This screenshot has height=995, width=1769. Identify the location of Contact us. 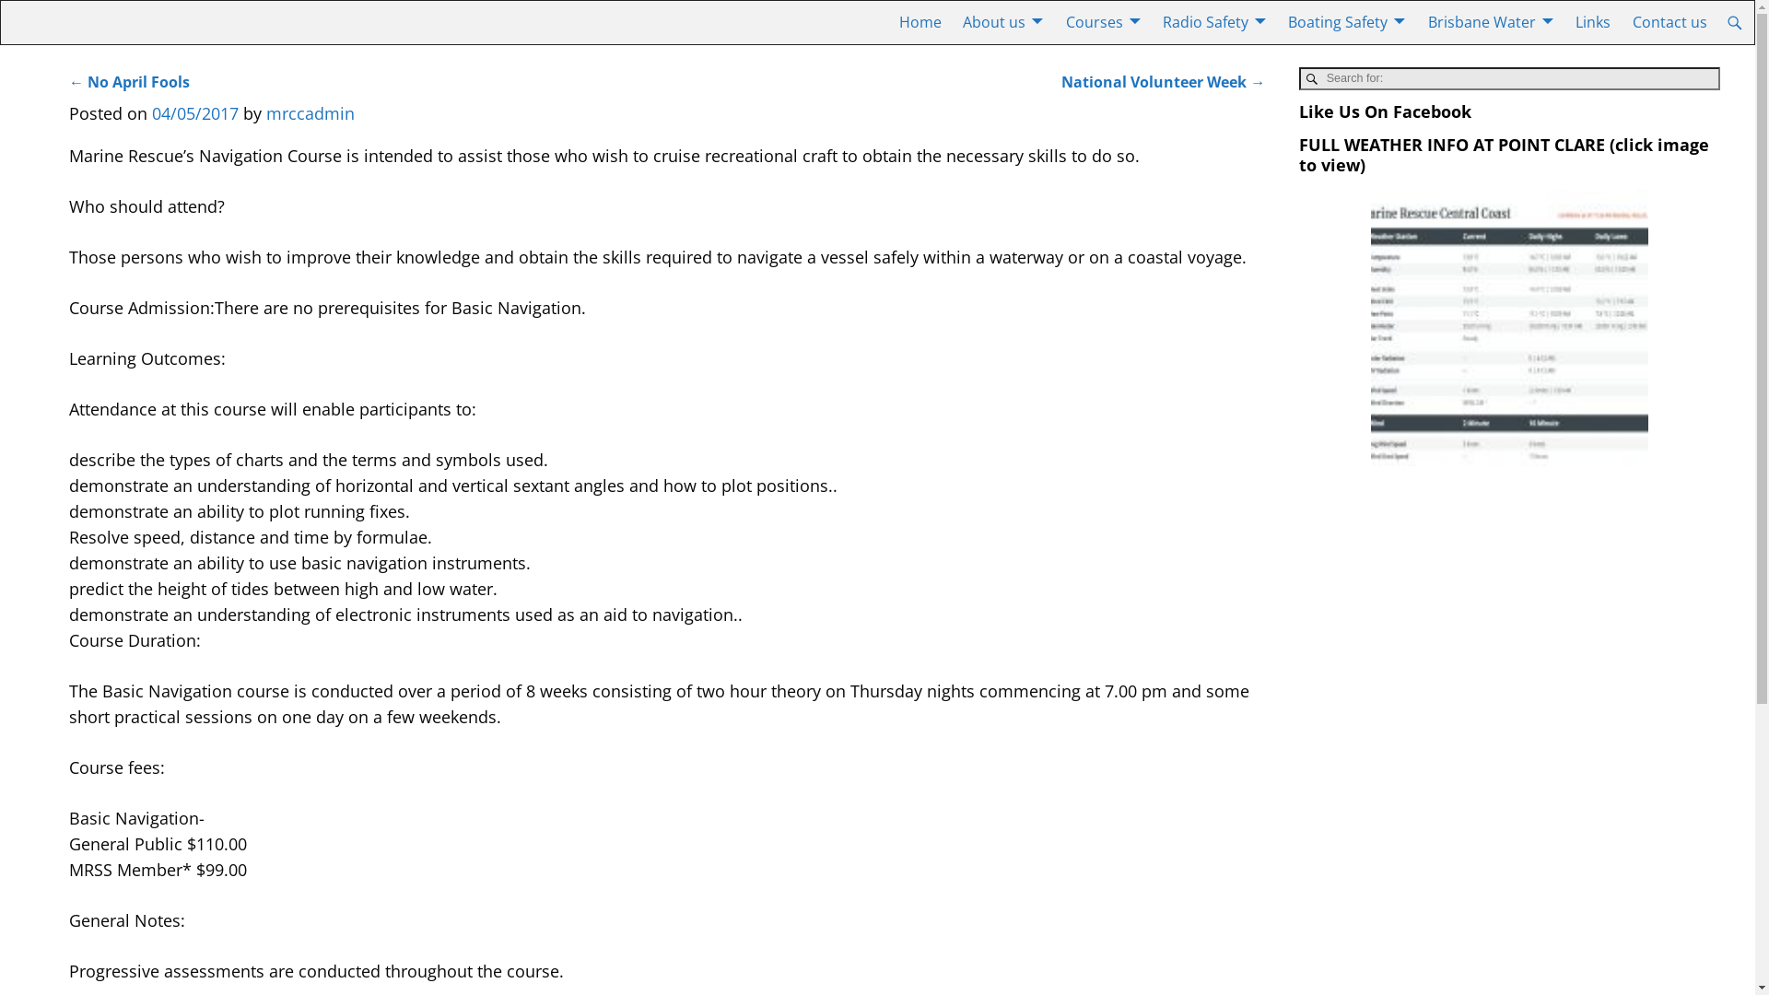
(1669, 22).